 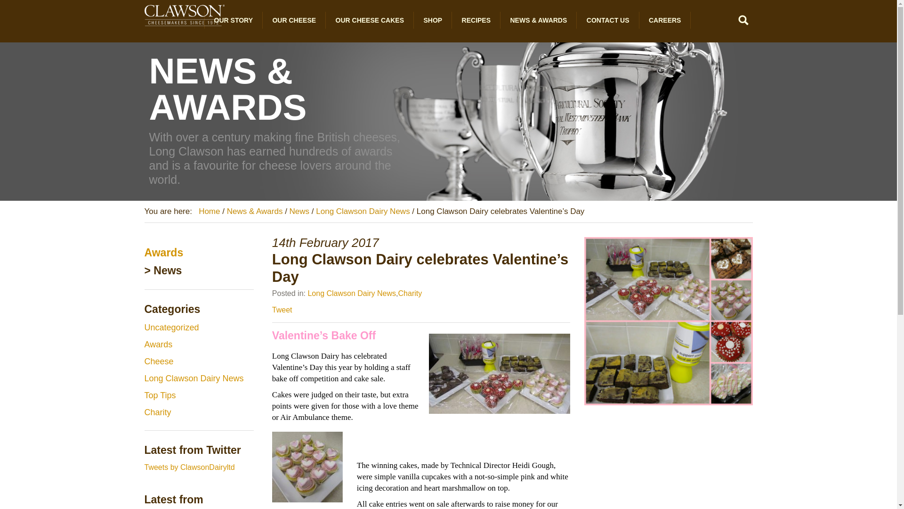 What do you see at coordinates (299, 211) in the screenshot?
I see `Go to News.` at bounding box center [299, 211].